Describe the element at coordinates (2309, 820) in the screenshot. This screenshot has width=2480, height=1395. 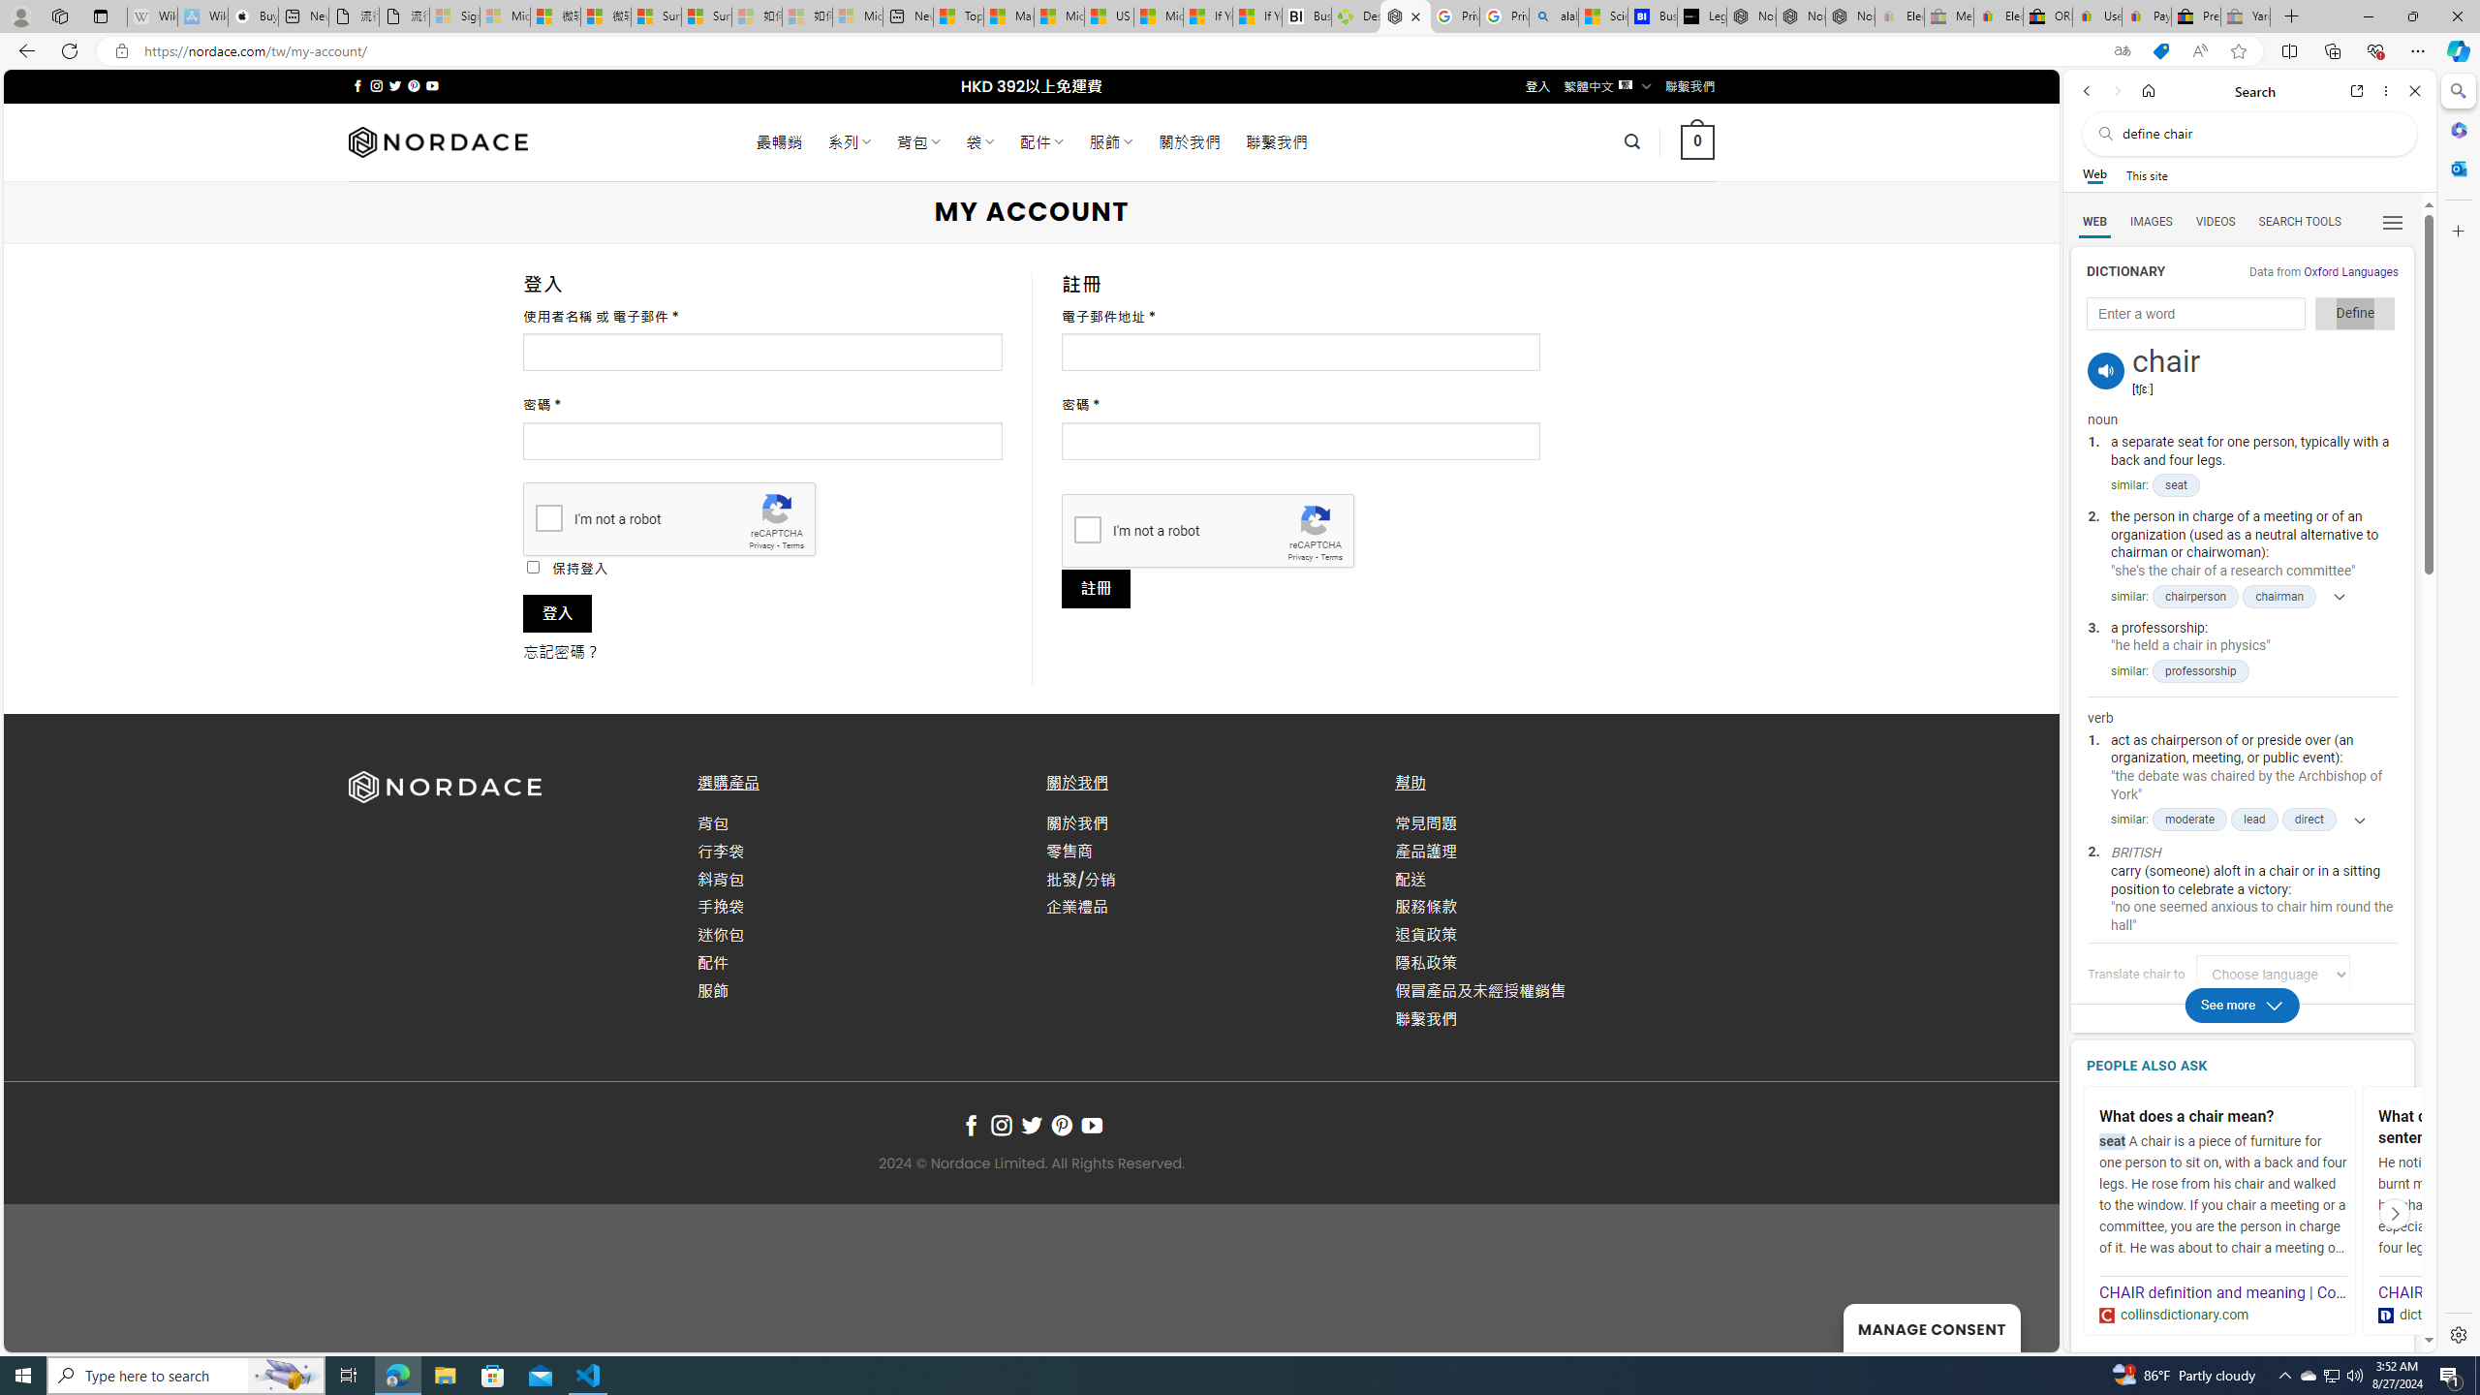
I see `direct` at that location.